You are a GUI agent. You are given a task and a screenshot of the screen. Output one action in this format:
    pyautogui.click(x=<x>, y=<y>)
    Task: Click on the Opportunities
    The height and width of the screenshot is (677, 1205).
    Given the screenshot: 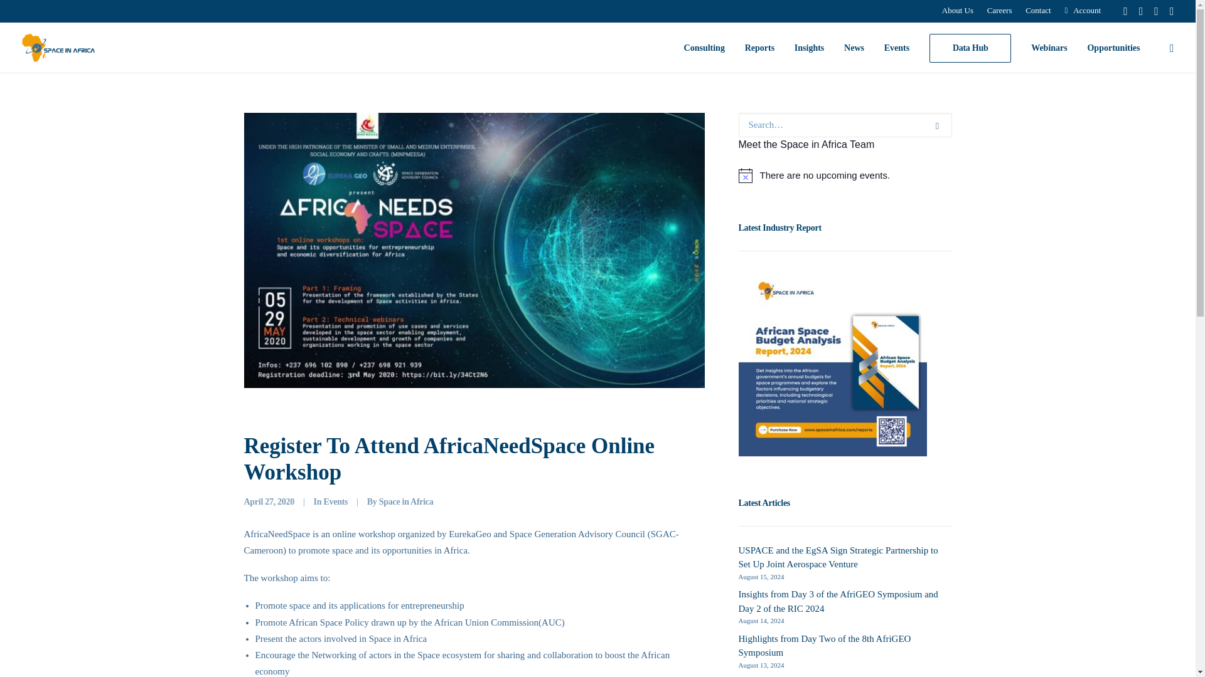 What is the action you would take?
    pyautogui.click(x=1109, y=48)
    